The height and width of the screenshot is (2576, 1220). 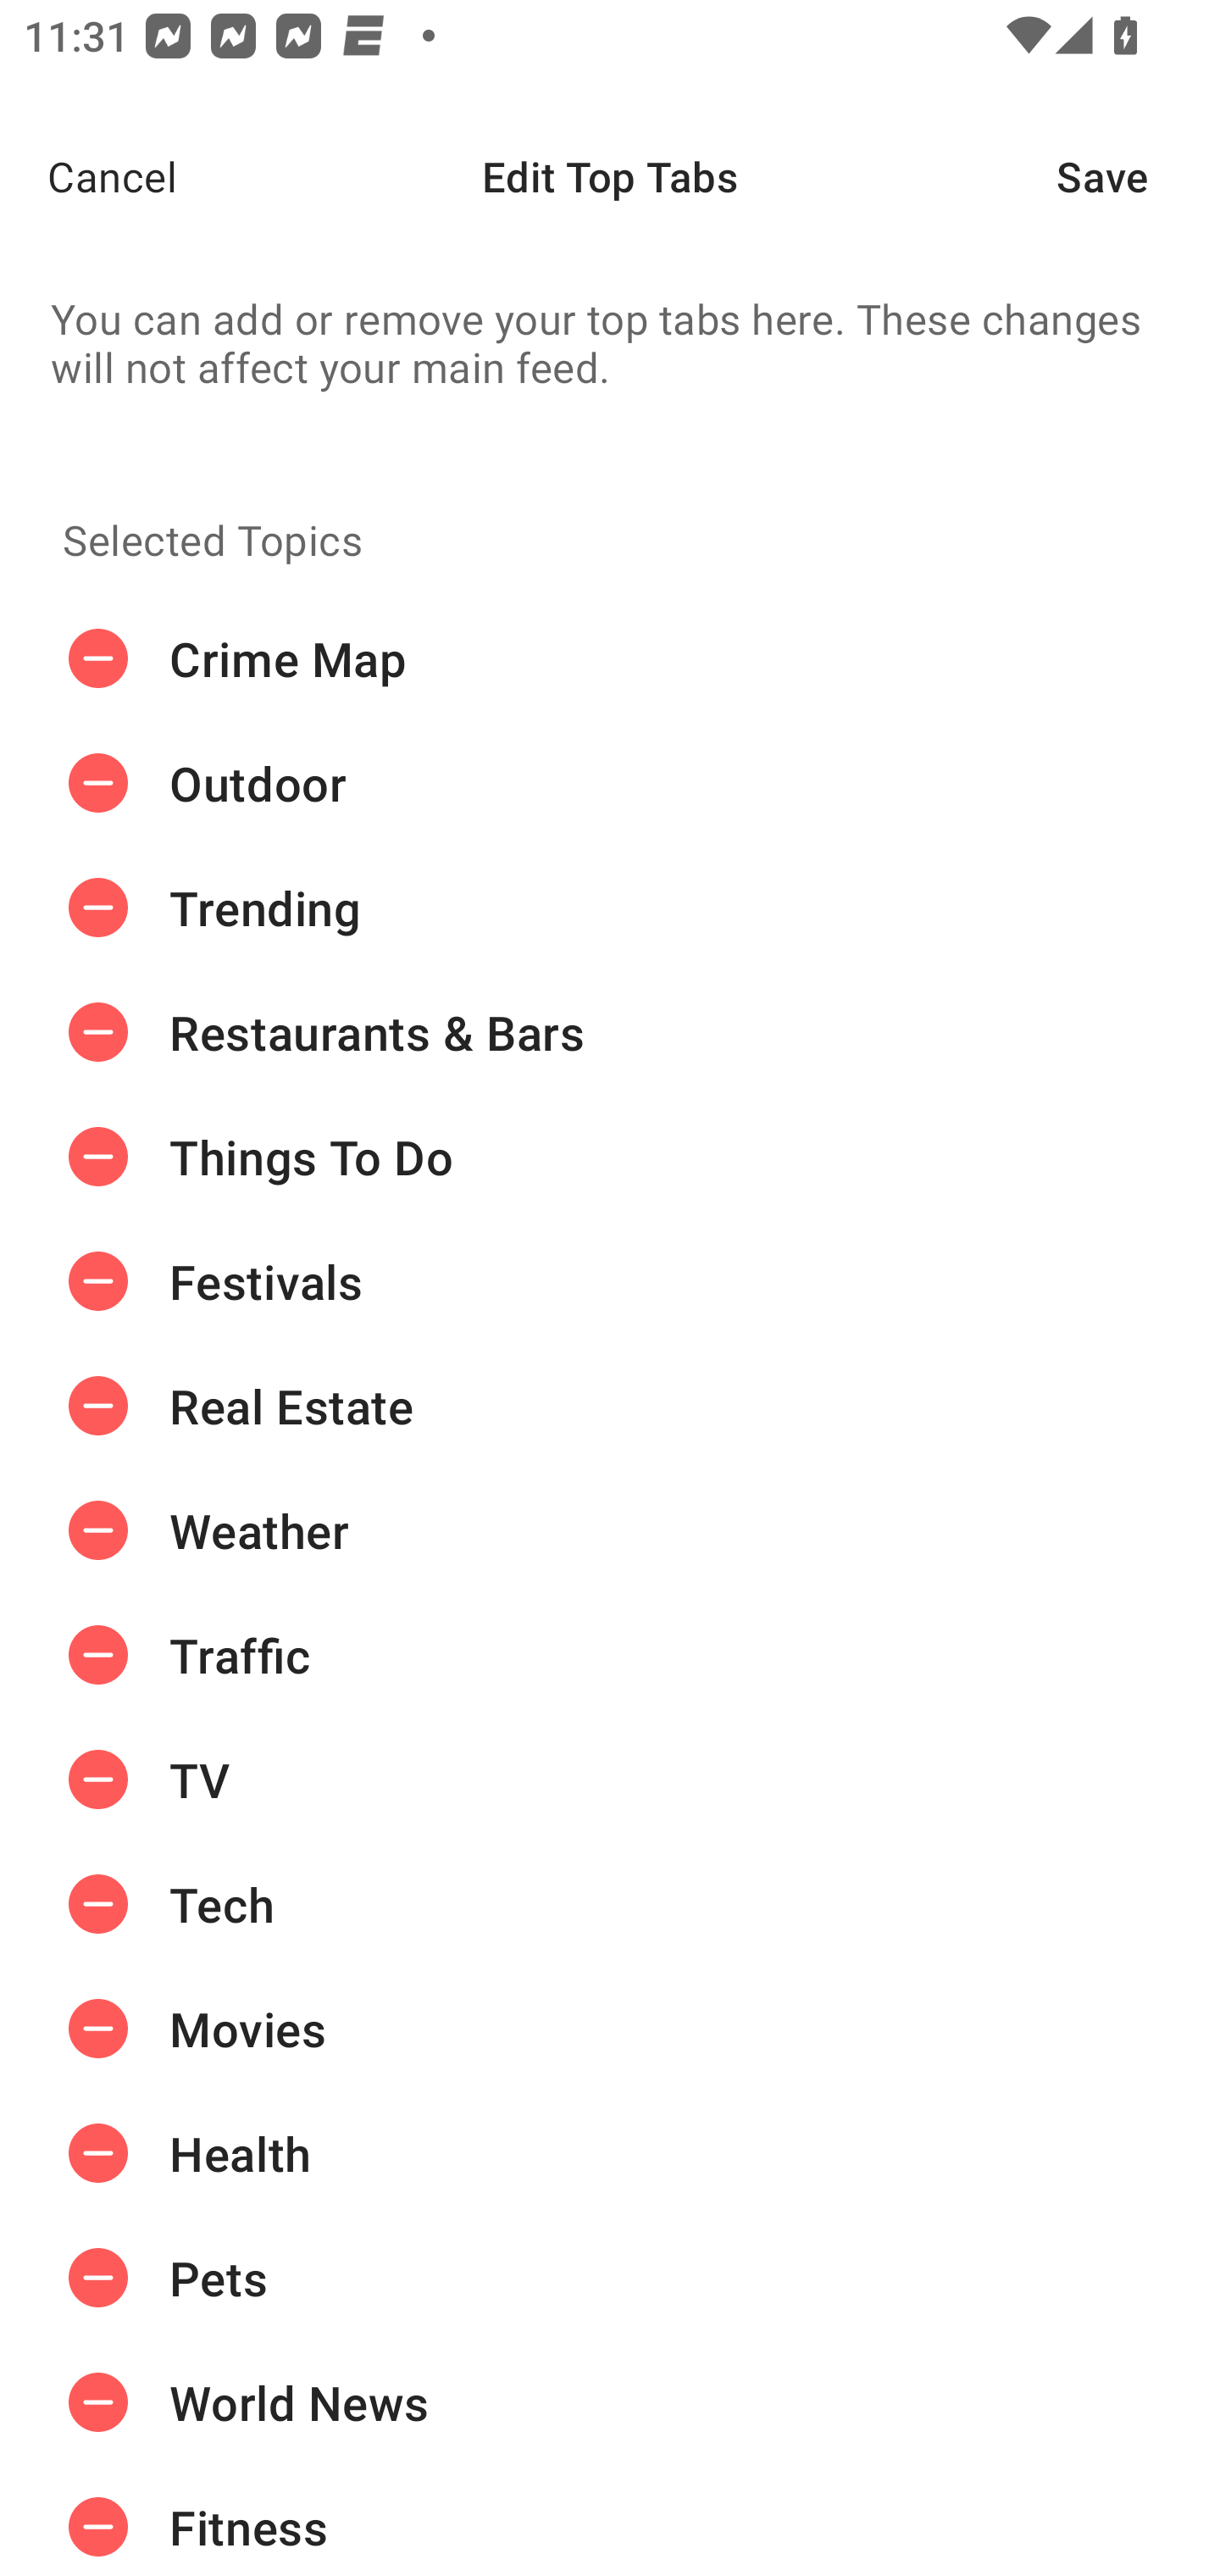 I want to click on Restaurants & Bars, so click(x=610, y=1033).